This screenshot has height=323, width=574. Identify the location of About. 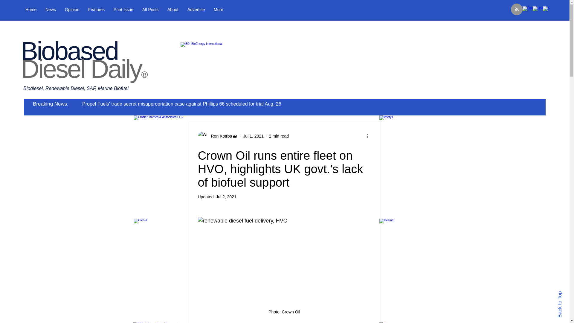
(194, 10).